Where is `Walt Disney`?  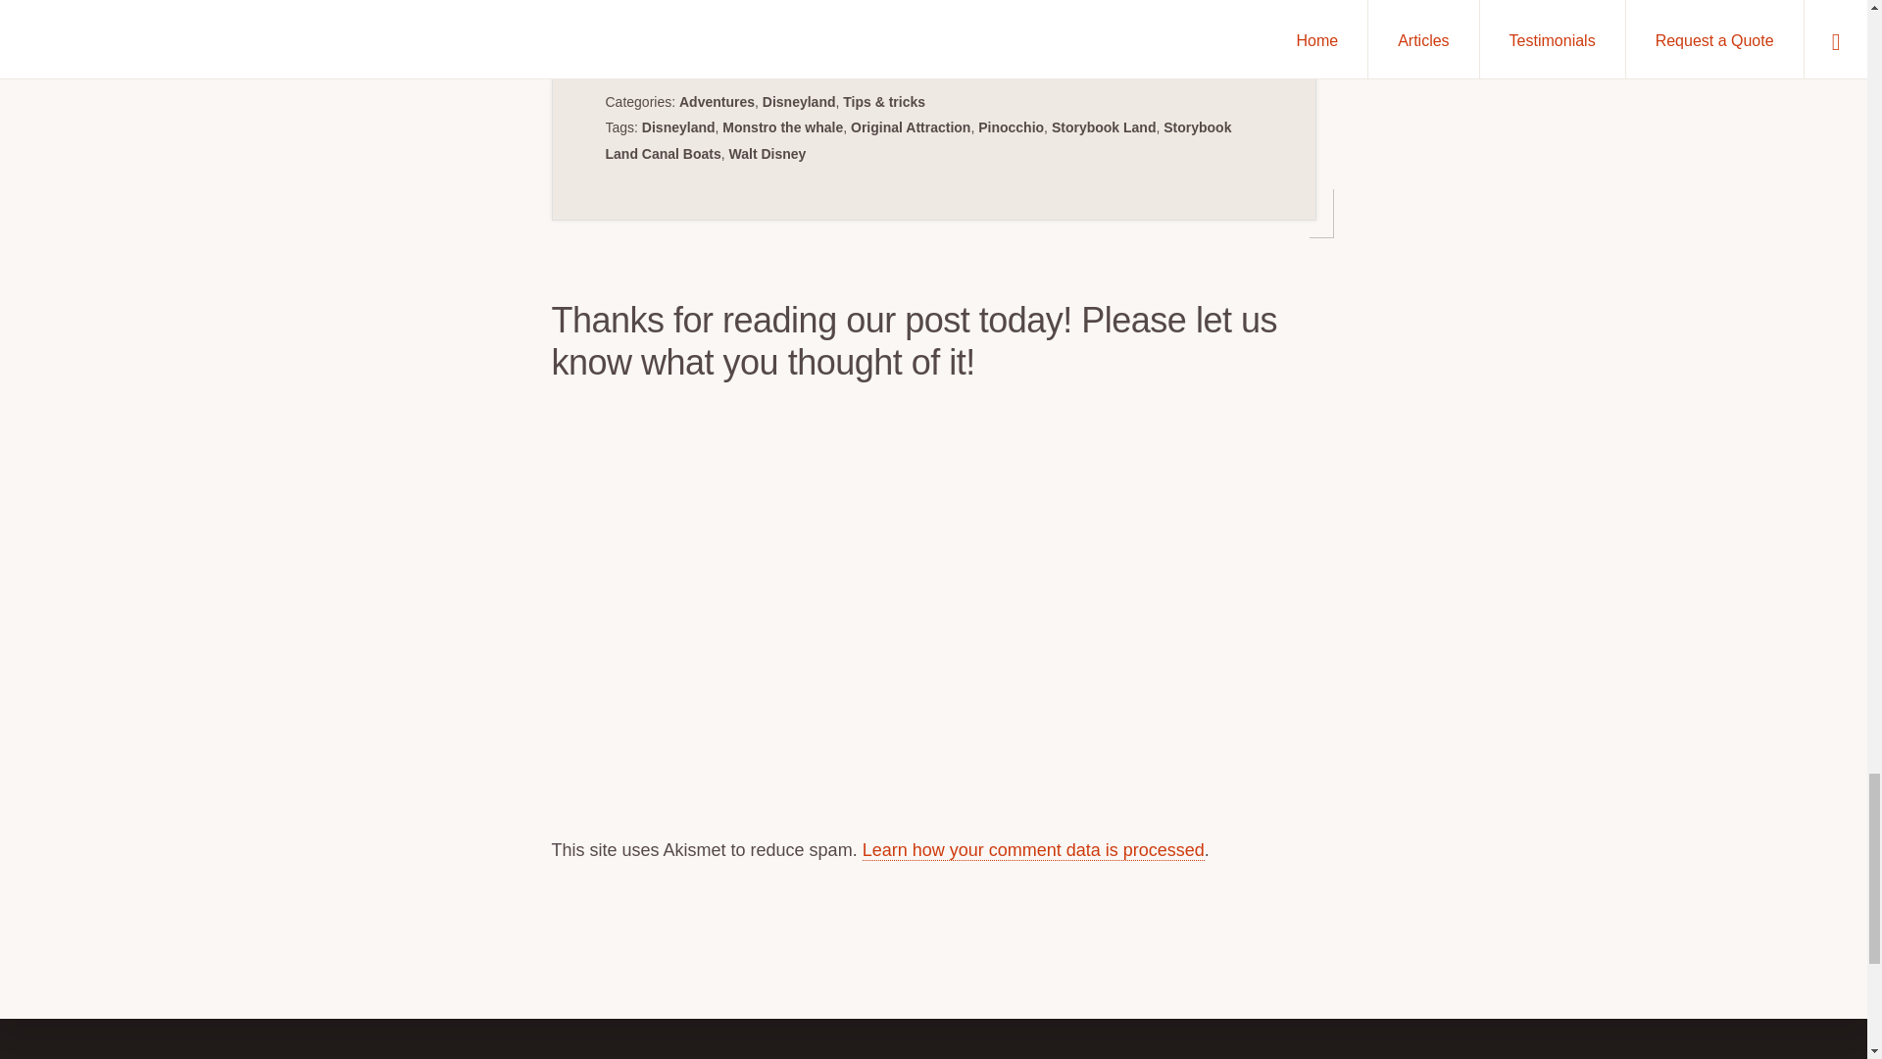
Walt Disney is located at coordinates (768, 154).